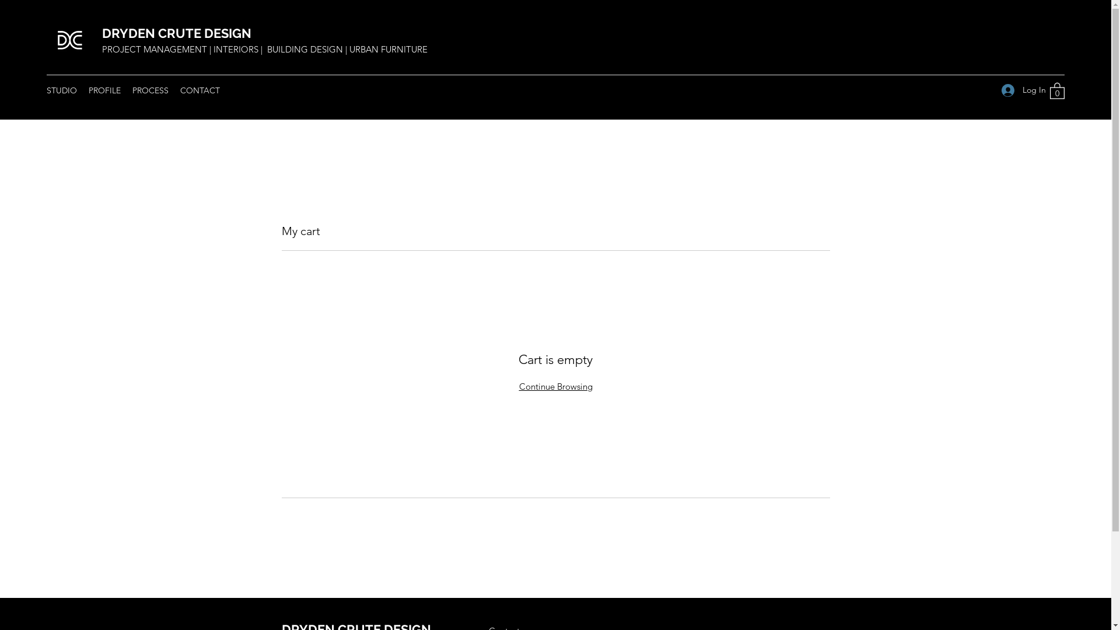 This screenshot has height=630, width=1120. What do you see at coordinates (150, 90) in the screenshot?
I see `PROCESS` at bounding box center [150, 90].